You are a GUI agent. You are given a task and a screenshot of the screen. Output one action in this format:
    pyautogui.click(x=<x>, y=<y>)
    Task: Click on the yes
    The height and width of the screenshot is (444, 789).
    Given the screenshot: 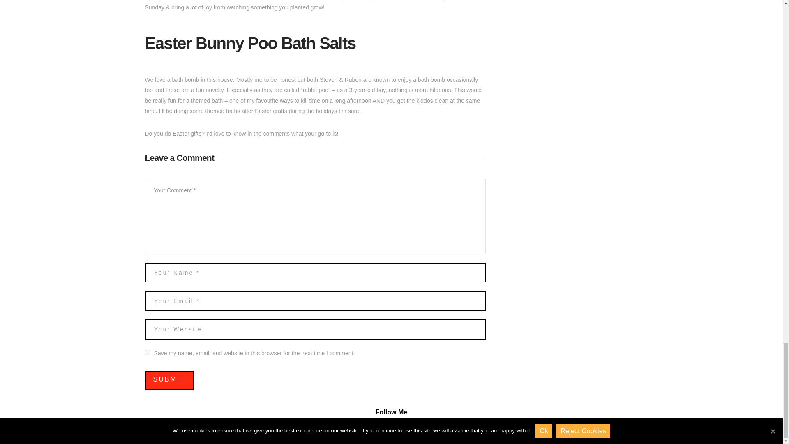 What is the action you would take?
    pyautogui.click(x=147, y=353)
    